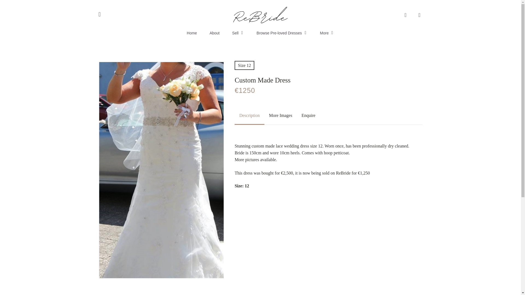 Image resolution: width=525 pixels, height=295 pixels. Describe the element at coordinates (327, 33) in the screenshot. I see `More` at that location.